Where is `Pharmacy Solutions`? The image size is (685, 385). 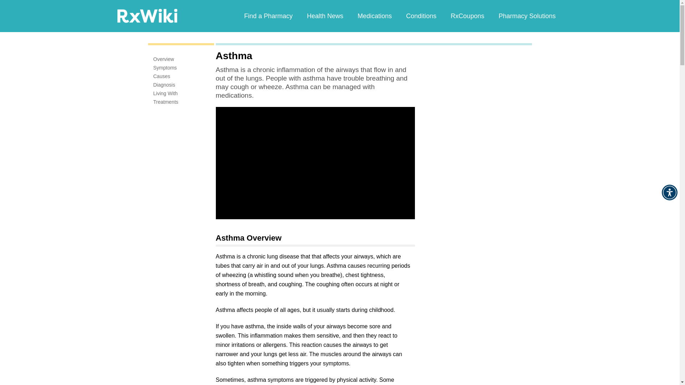
Pharmacy Solutions is located at coordinates (527, 16).